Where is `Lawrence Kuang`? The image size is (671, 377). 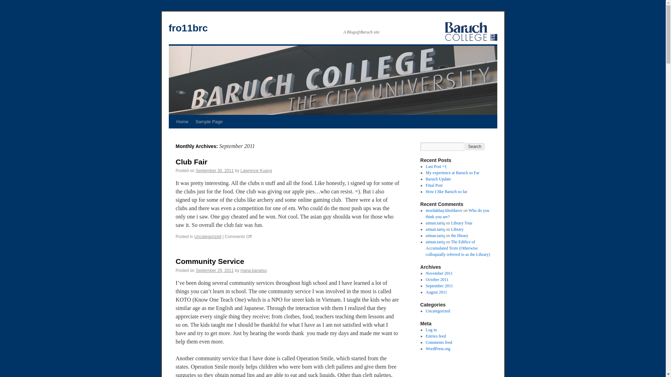
Lawrence Kuang is located at coordinates (256, 170).